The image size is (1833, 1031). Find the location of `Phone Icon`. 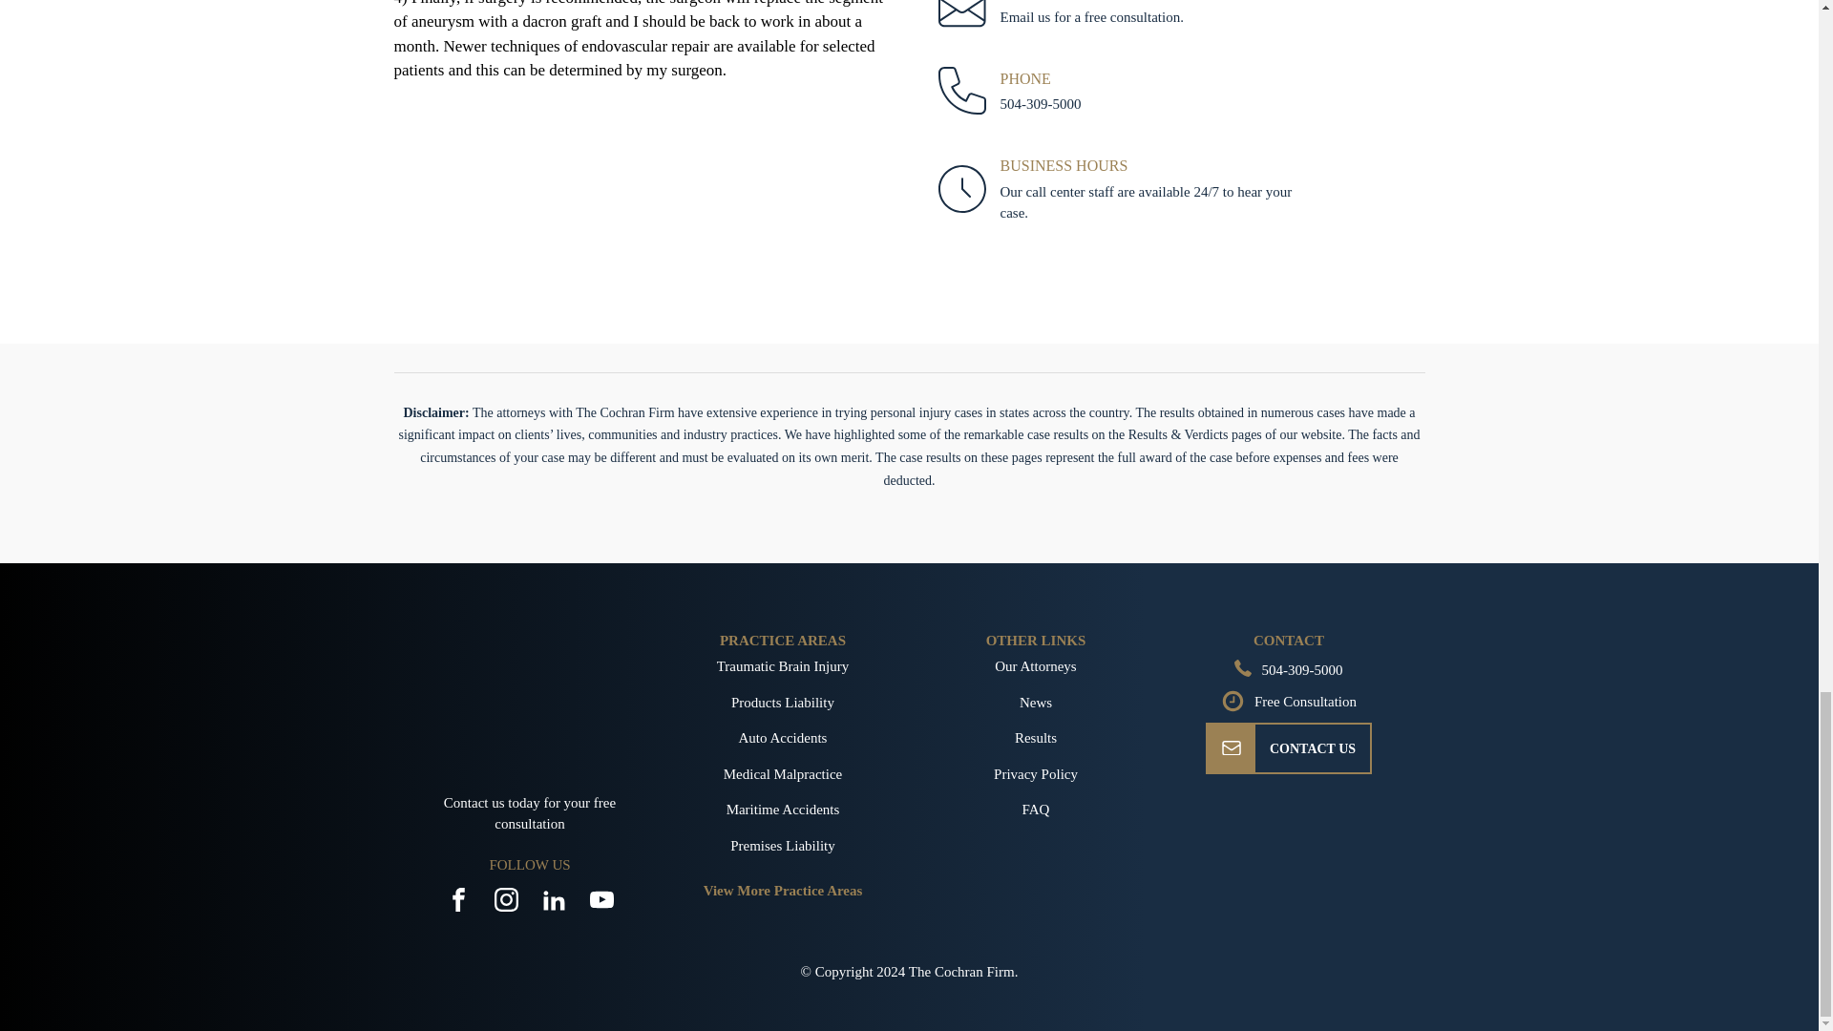

Phone Icon is located at coordinates (1243, 668).